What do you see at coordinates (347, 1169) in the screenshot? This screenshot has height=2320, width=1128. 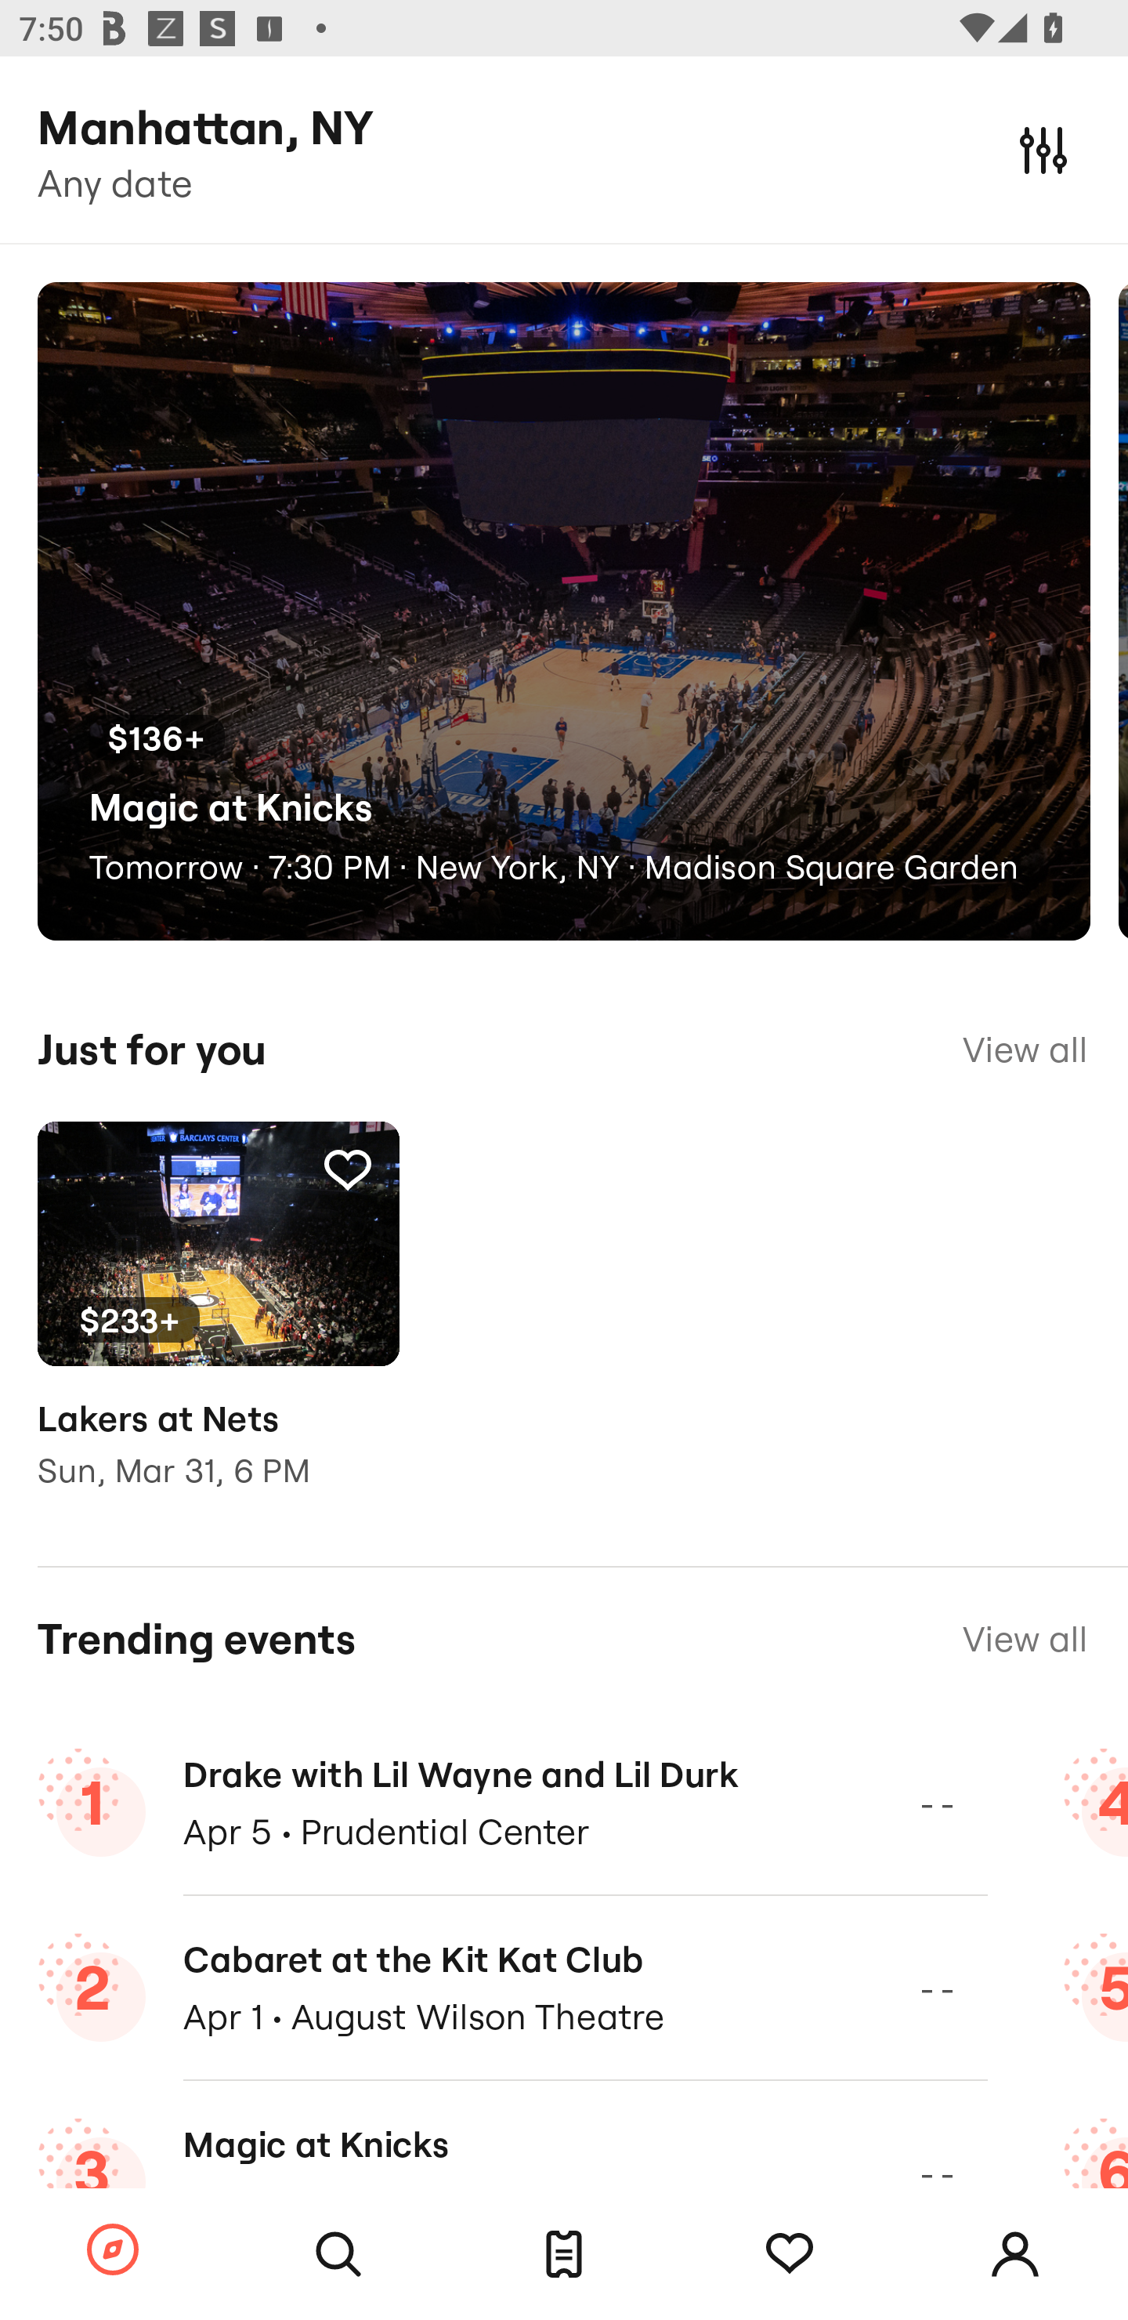 I see `Tracking` at bounding box center [347, 1169].